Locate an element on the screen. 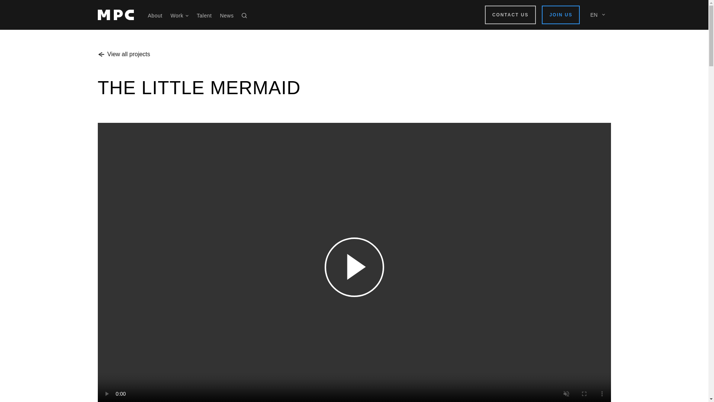 The image size is (714, 402). Talent is located at coordinates (204, 15).